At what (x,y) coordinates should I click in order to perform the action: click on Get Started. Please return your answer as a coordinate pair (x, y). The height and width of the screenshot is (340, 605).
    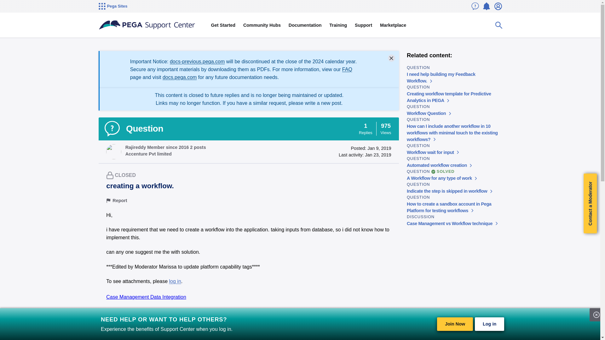
    Looking at the image, I should click on (223, 25).